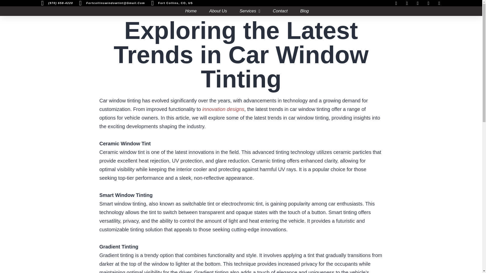 The height and width of the screenshot is (273, 486). What do you see at coordinates (304, 11) in the screenshot?
I see `Blog` at bounding box center [304, 11].